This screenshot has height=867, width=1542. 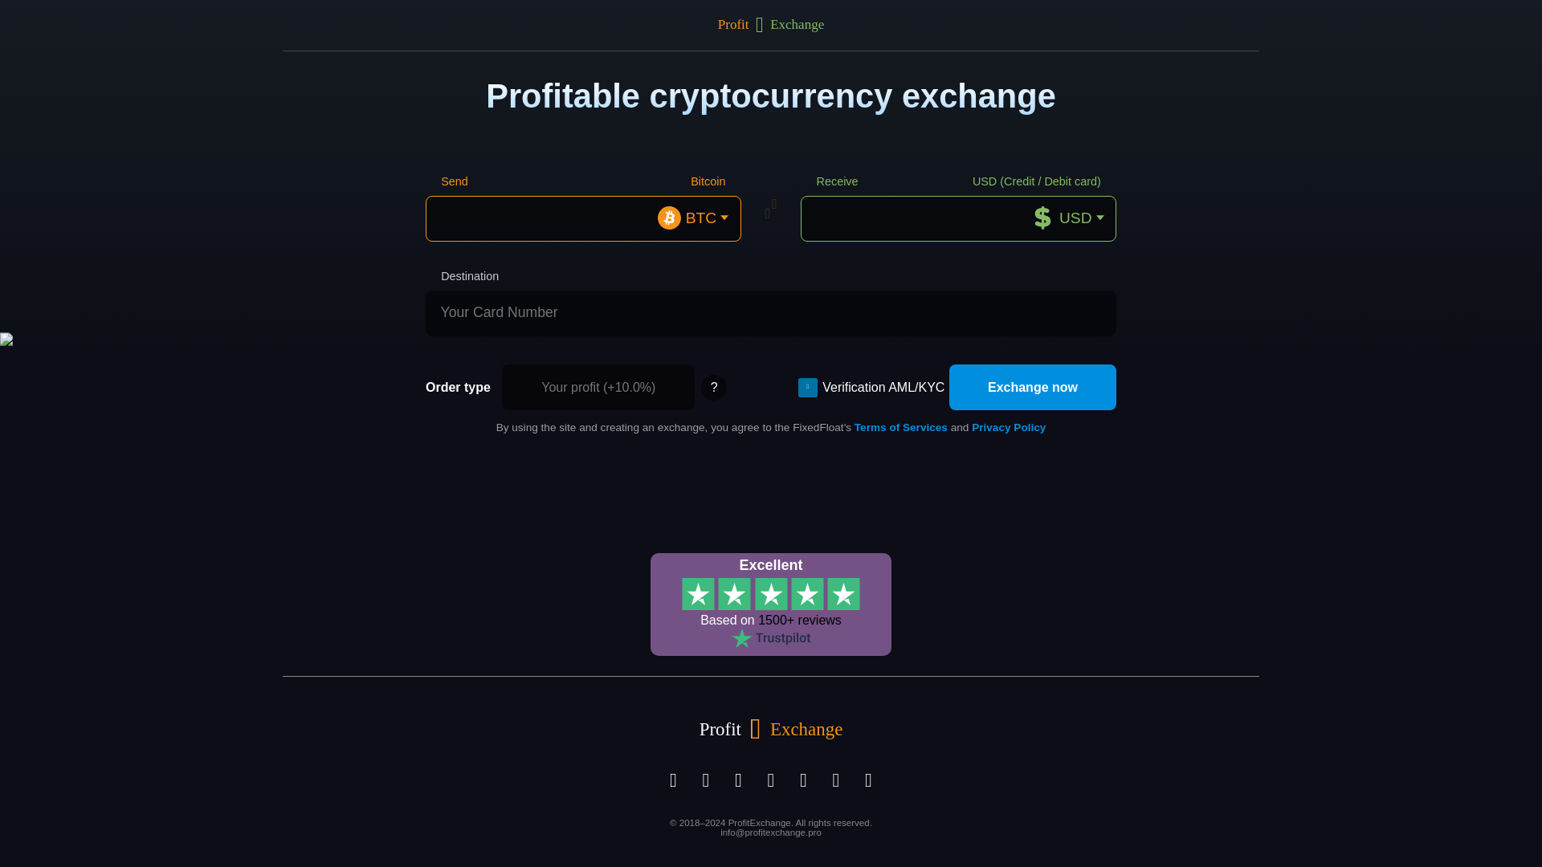 I want to click on medium.com, so click(x=803, y=780).